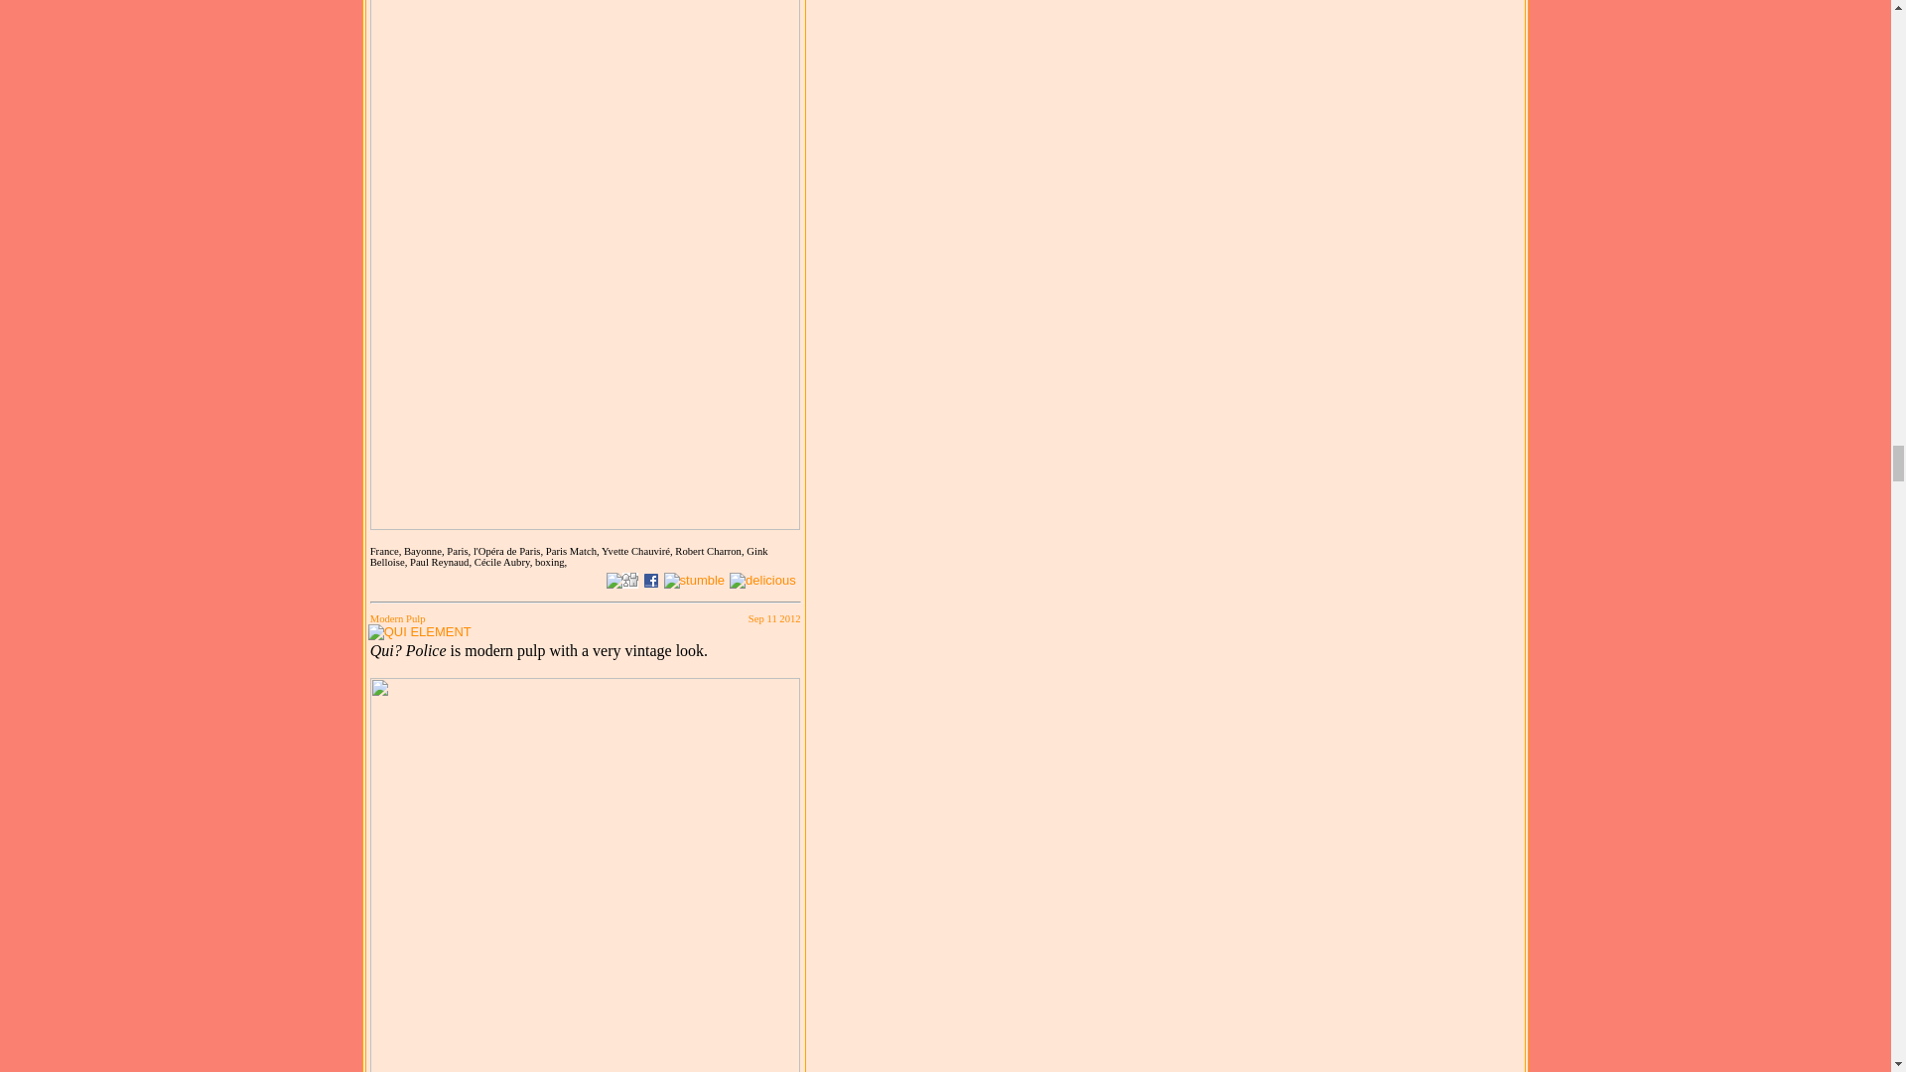 The width and height of the screenshot is (1906, 1072). Describe the element at coordinates (711, 550) in the screenshot. I see `Robert Charron` at that location.